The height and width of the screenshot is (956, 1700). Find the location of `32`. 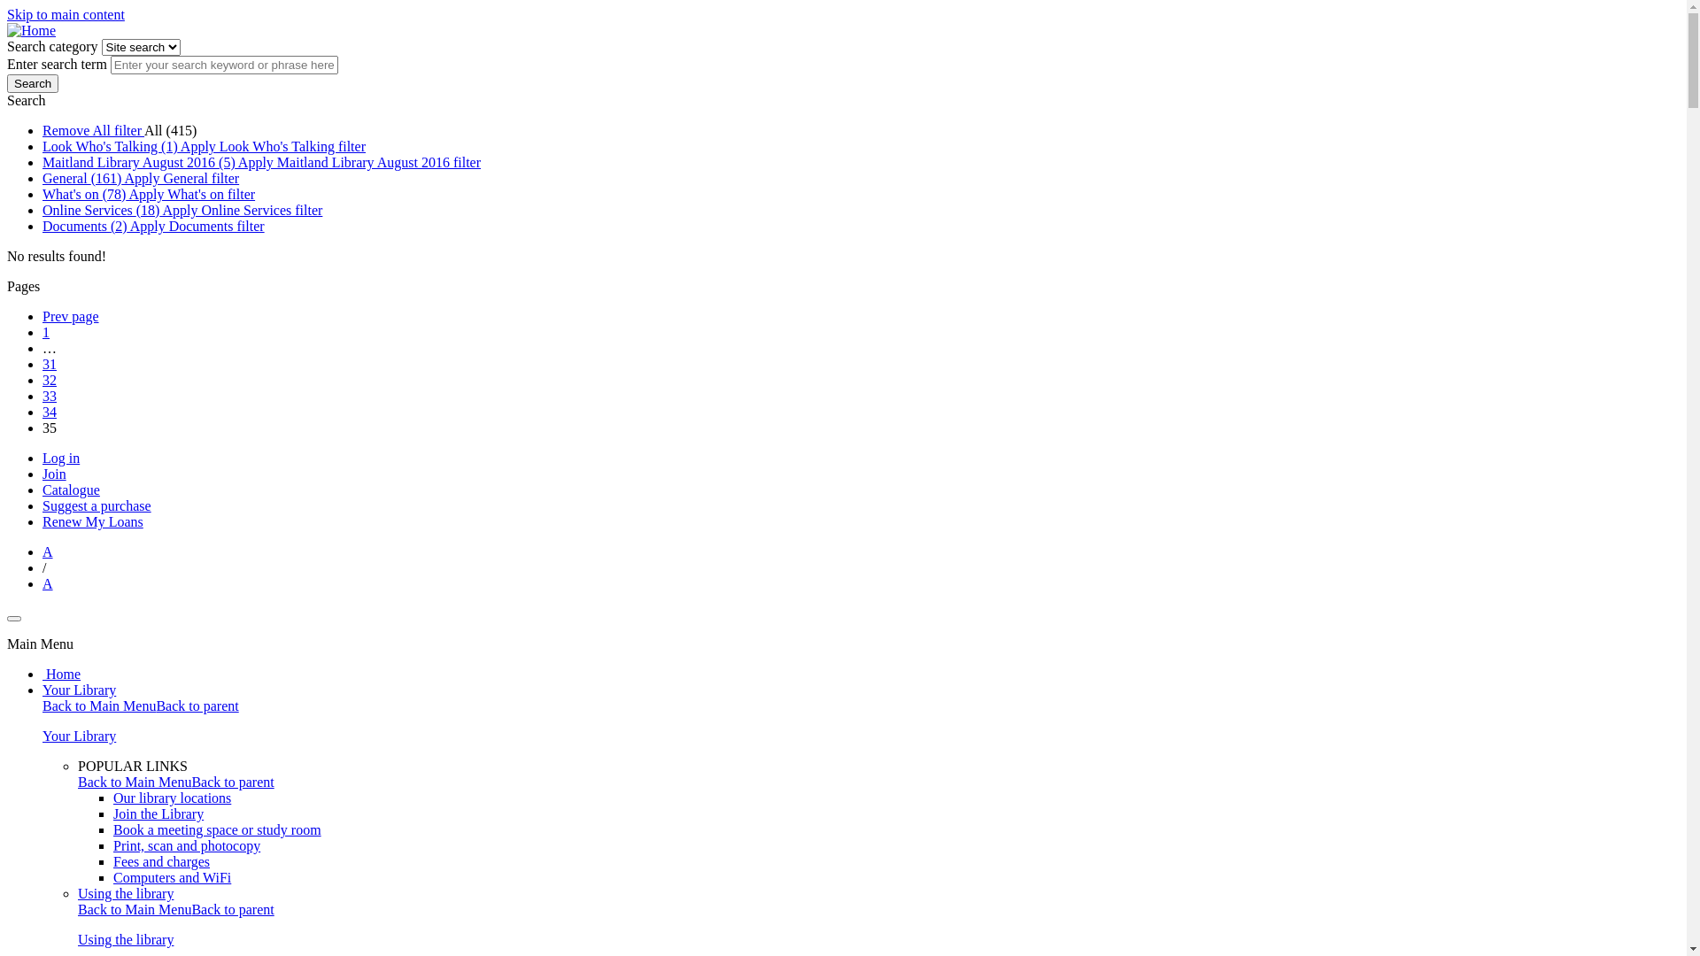

32 is located at coordinates (50, 381).